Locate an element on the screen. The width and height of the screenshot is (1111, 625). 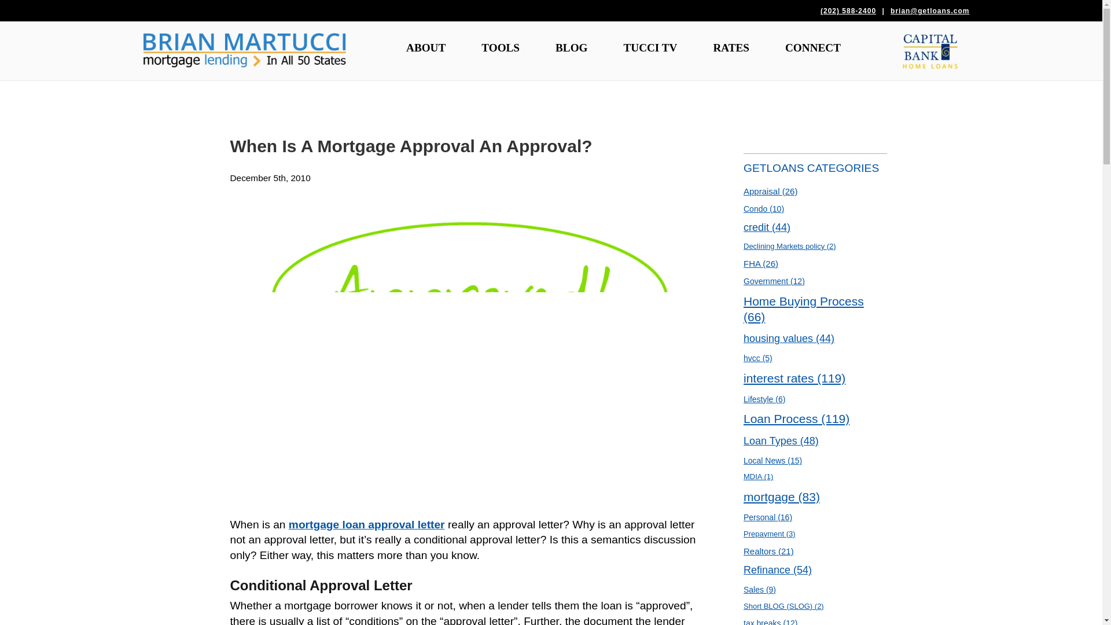
TOOLS is located at coordinates (500, 47).